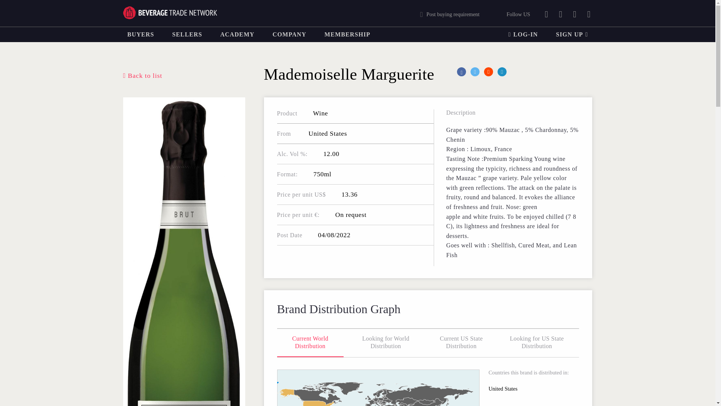  What do you see at coordinates (141, 35) in the screenshot?
I see `BUYERS` at bounding box center [141, 35].